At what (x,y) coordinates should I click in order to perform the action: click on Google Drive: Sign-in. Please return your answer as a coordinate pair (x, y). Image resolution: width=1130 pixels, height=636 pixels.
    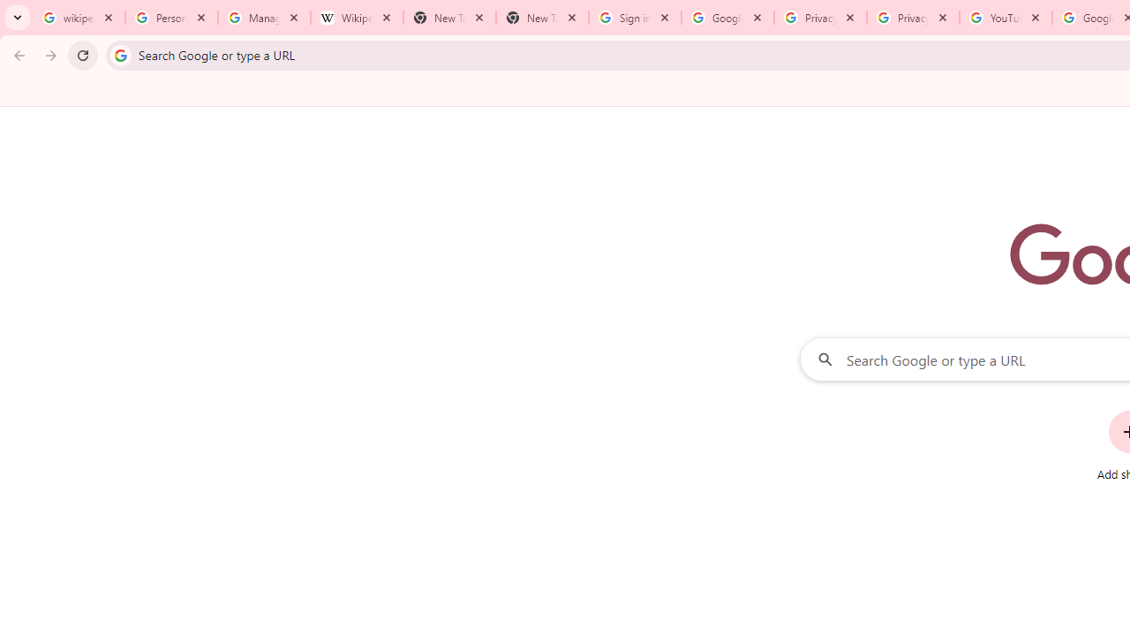
    Looking at the image, I should click on (727, 18).